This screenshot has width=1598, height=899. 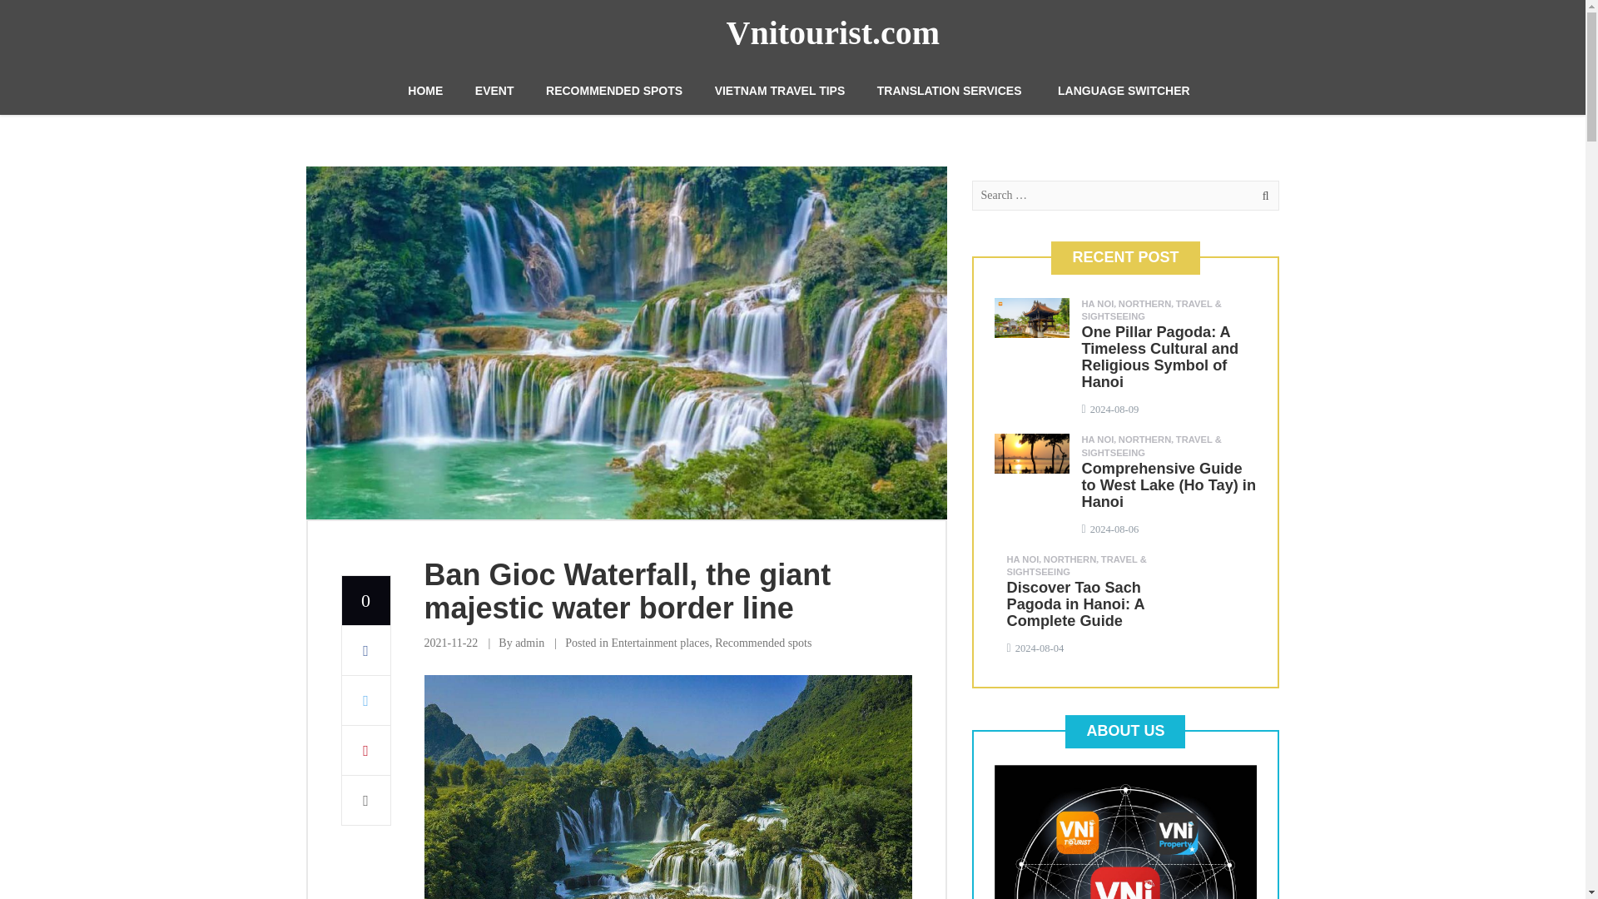 What do you see at coordinates (762, 643) in the screenshot?
I see `Recommended spots` at bounding box center [762, 643].